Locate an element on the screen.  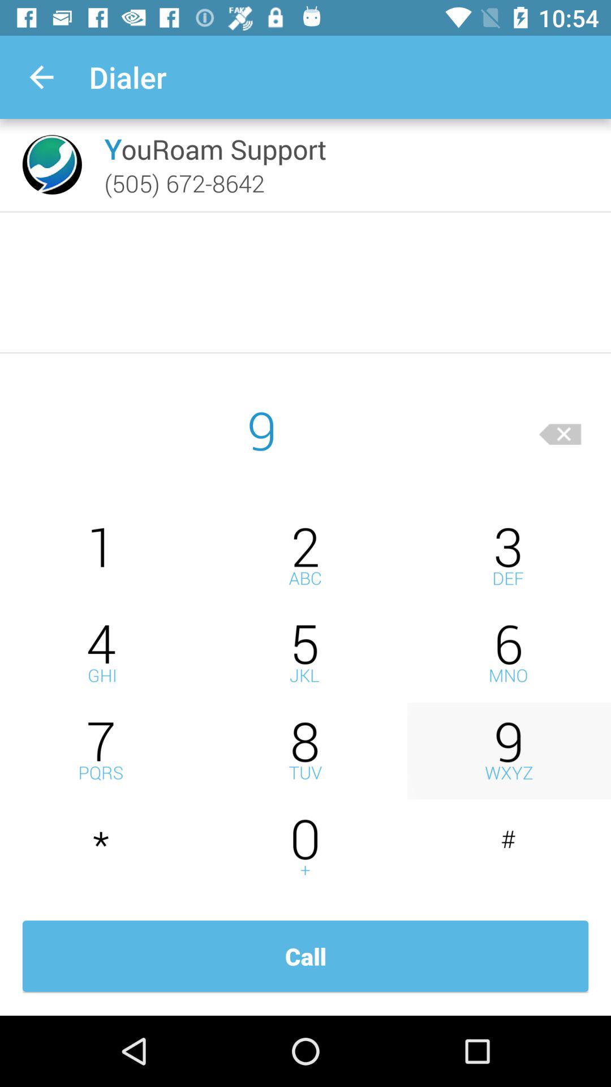
6 is located at coordinates (509, 653).